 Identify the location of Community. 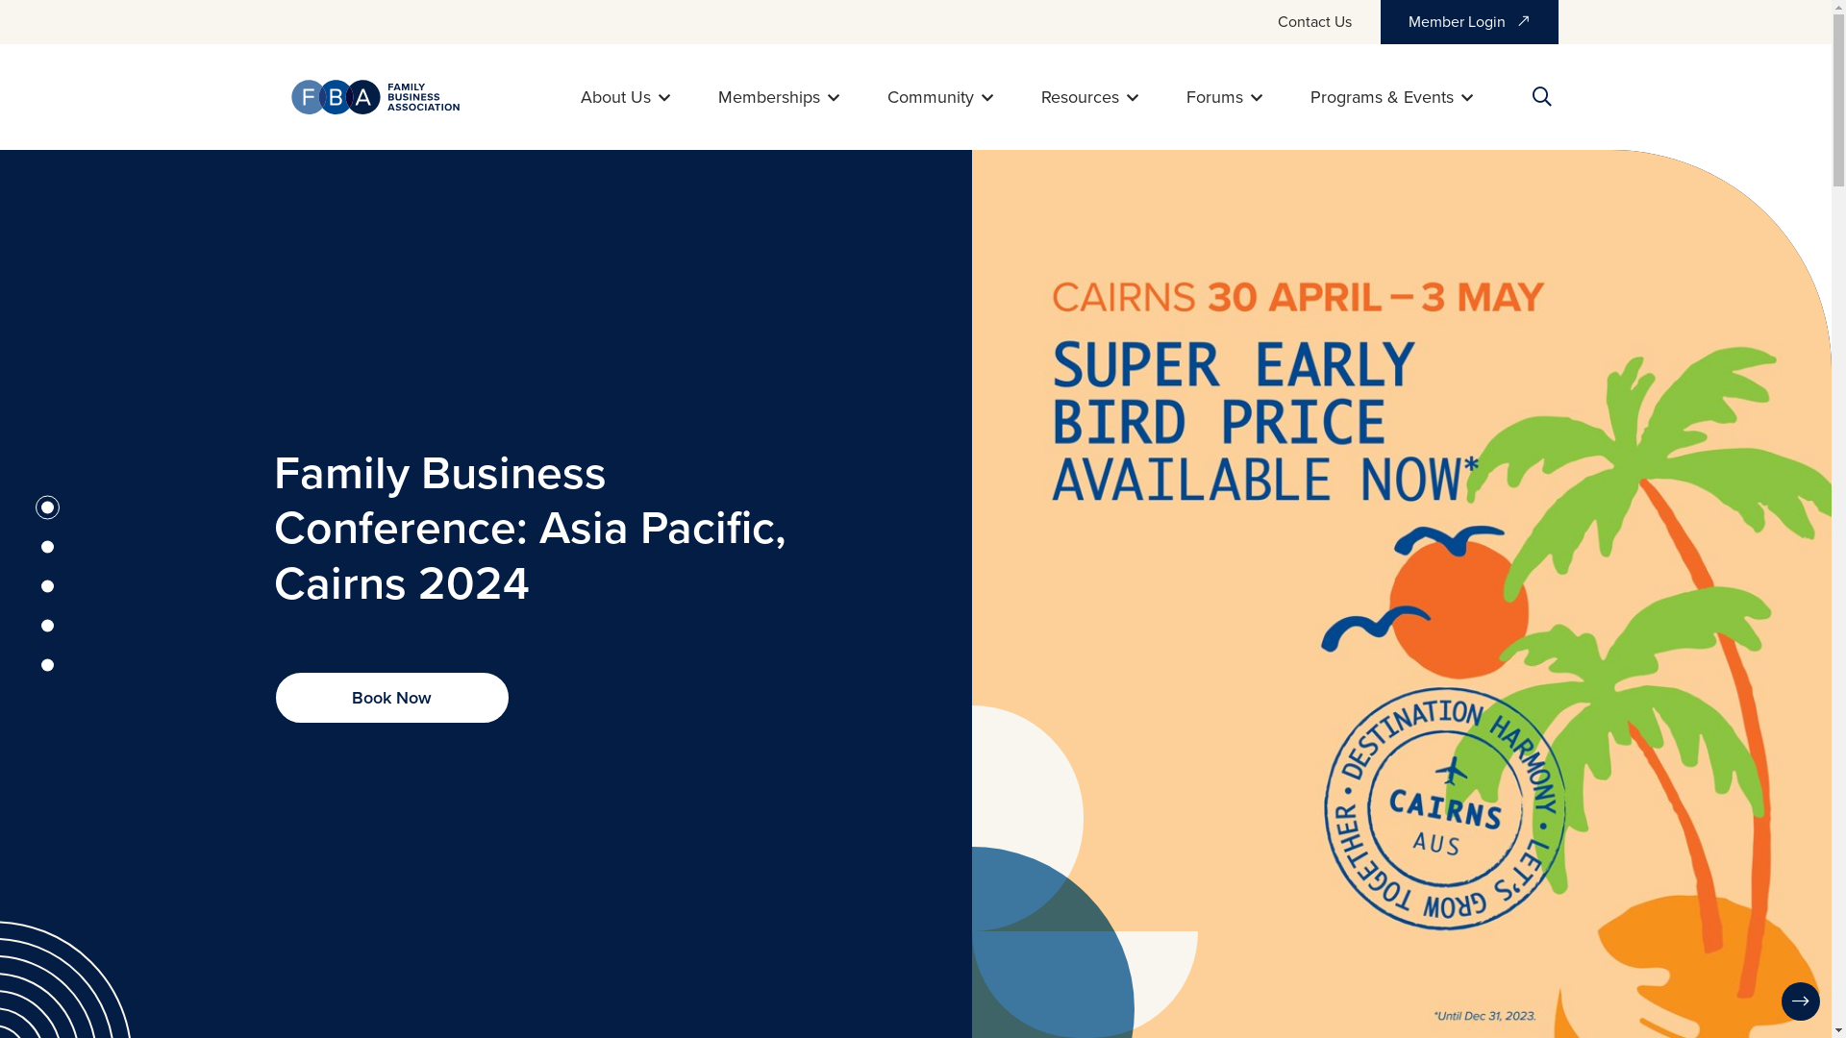
(939, 97).